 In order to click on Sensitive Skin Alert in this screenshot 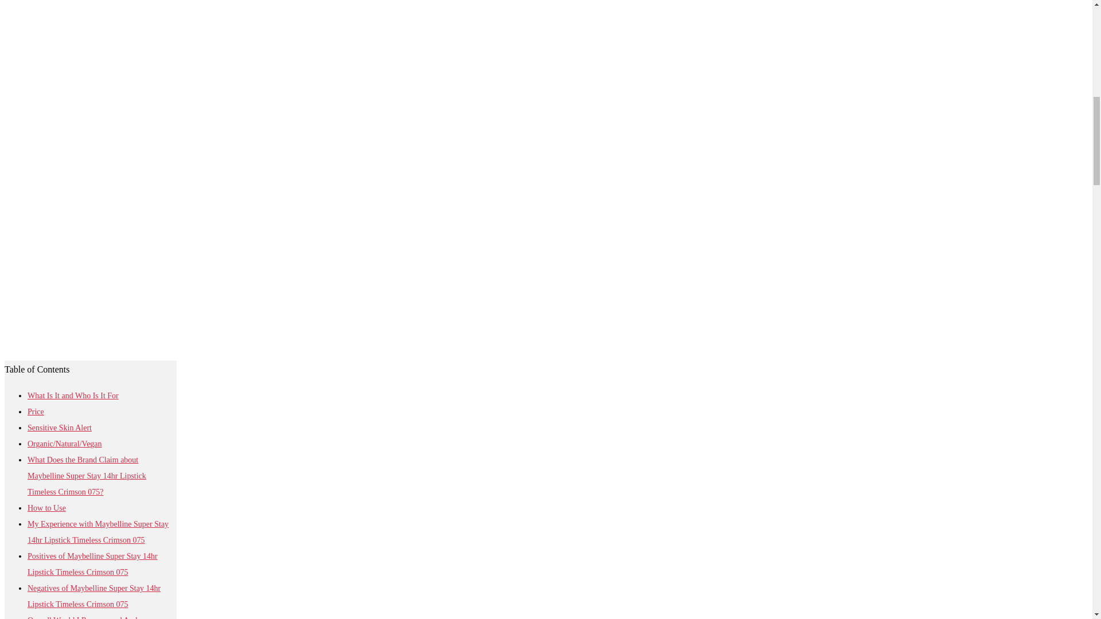, I will do `click(60, 428)`.